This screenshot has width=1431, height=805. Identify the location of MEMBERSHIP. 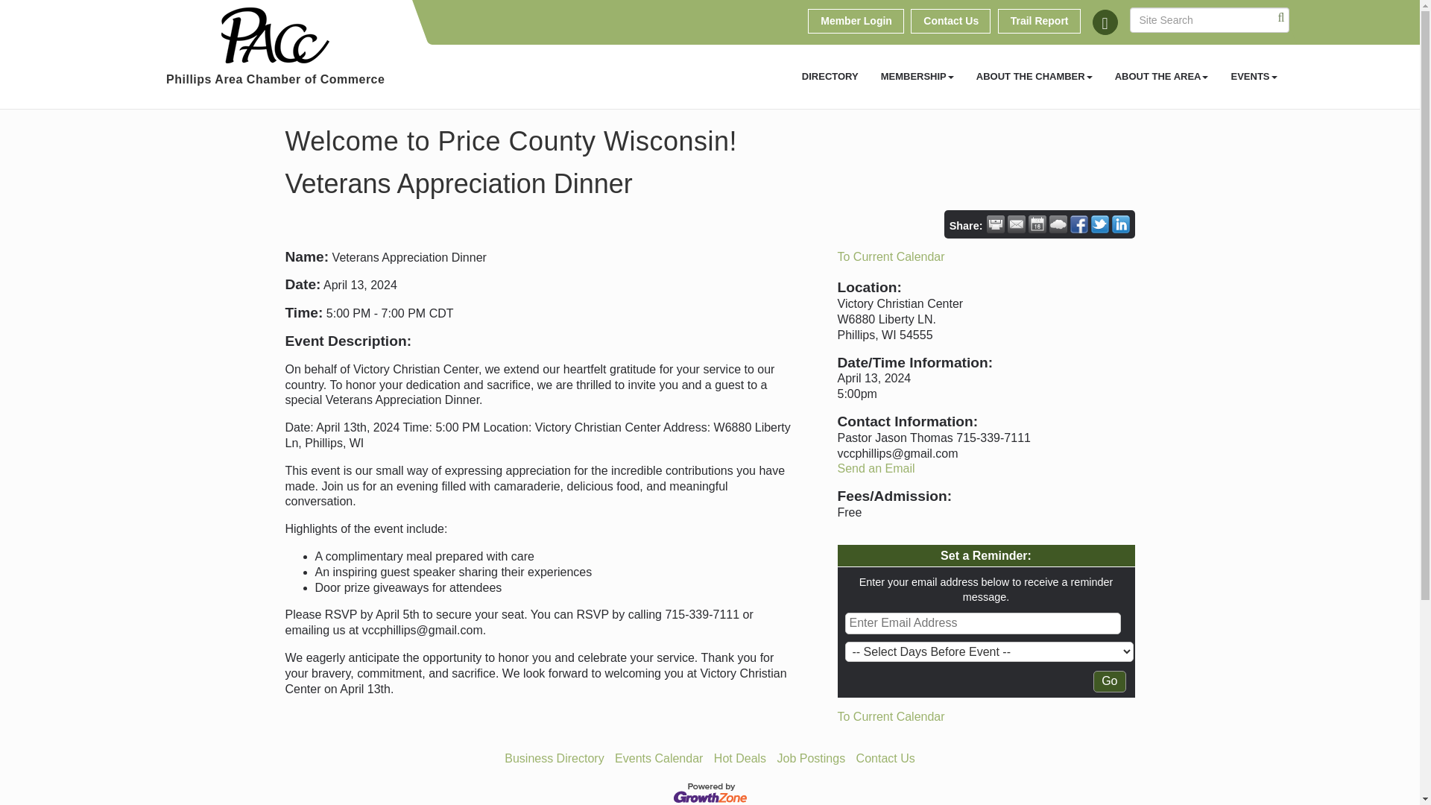
(917, 76).